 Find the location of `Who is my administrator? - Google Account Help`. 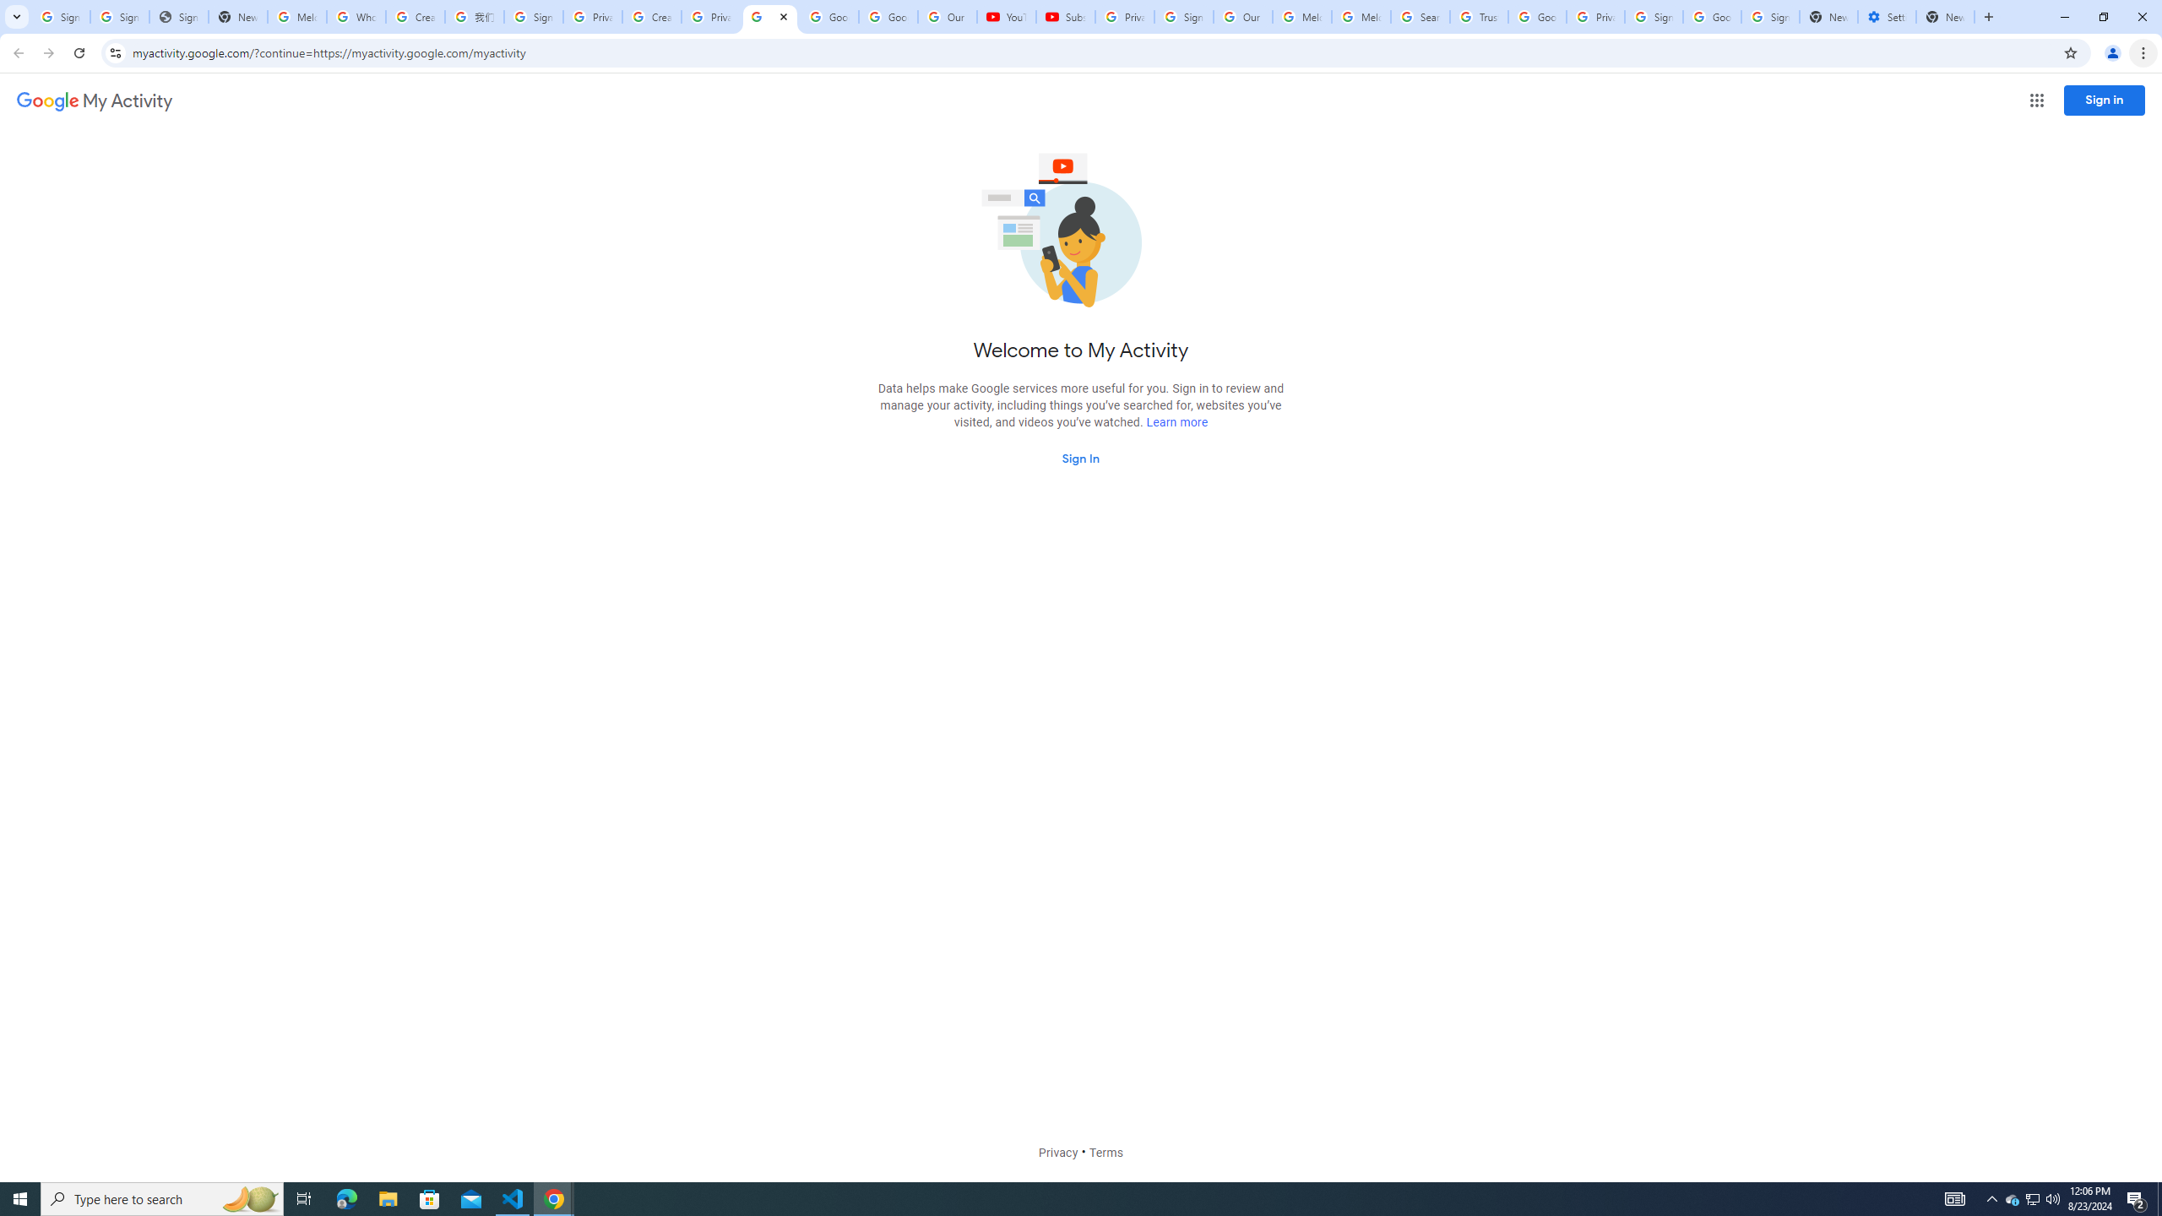

Who is my administrator? - Google Account Help is located at coordinates (356, 17).